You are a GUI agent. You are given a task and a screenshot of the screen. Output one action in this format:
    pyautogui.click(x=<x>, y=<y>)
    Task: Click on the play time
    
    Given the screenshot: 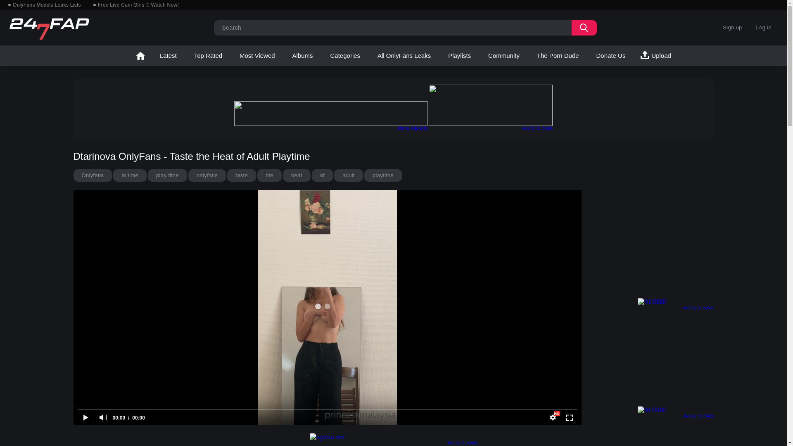 What is the action you would take?
    pyautogui.click(x=168, y=176)
    